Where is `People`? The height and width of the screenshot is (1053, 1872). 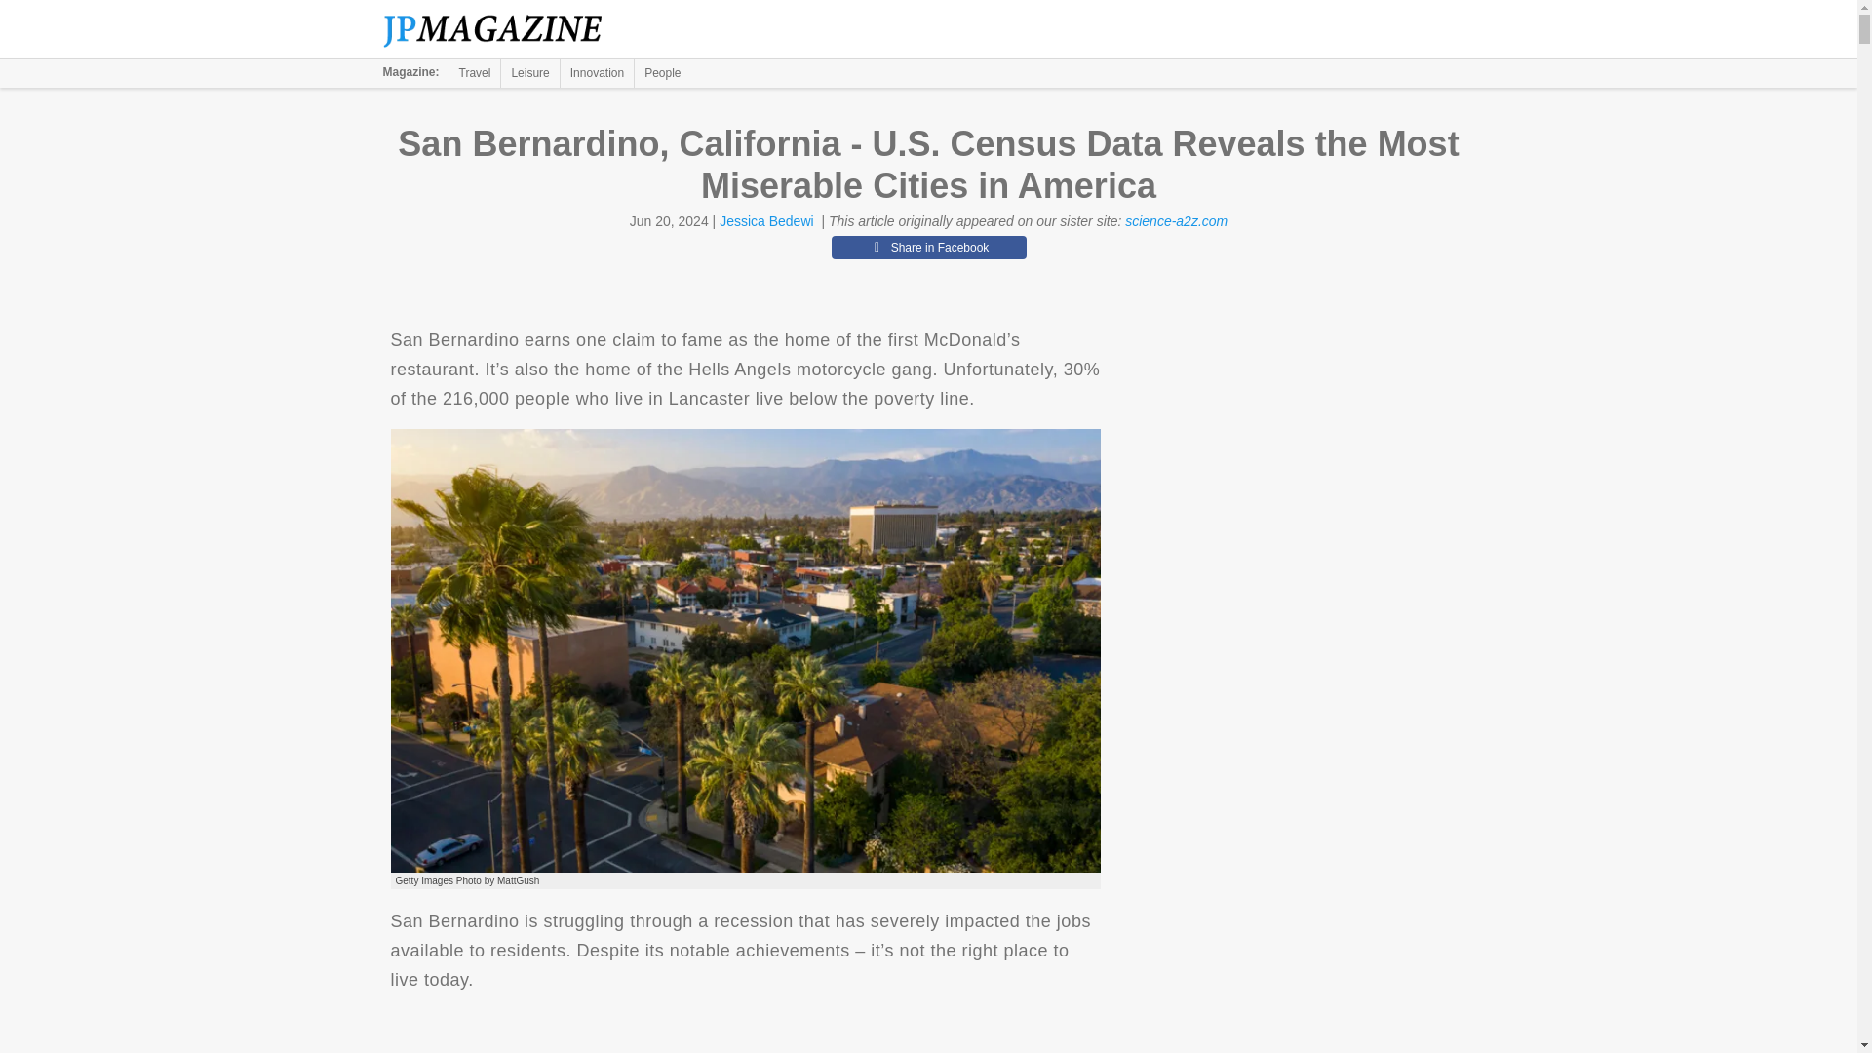 People is located at coordinates (662, 72).